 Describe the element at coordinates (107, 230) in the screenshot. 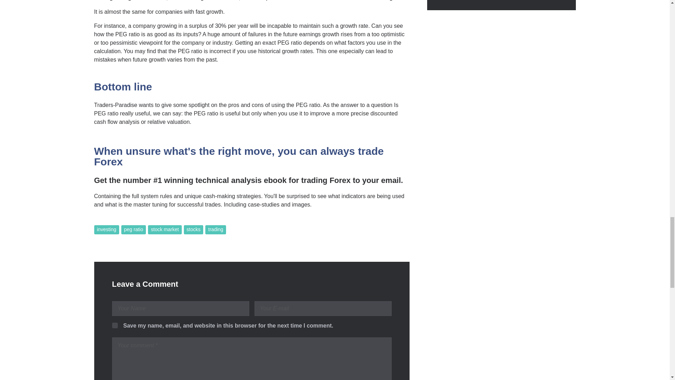

I see `investing` at that location.